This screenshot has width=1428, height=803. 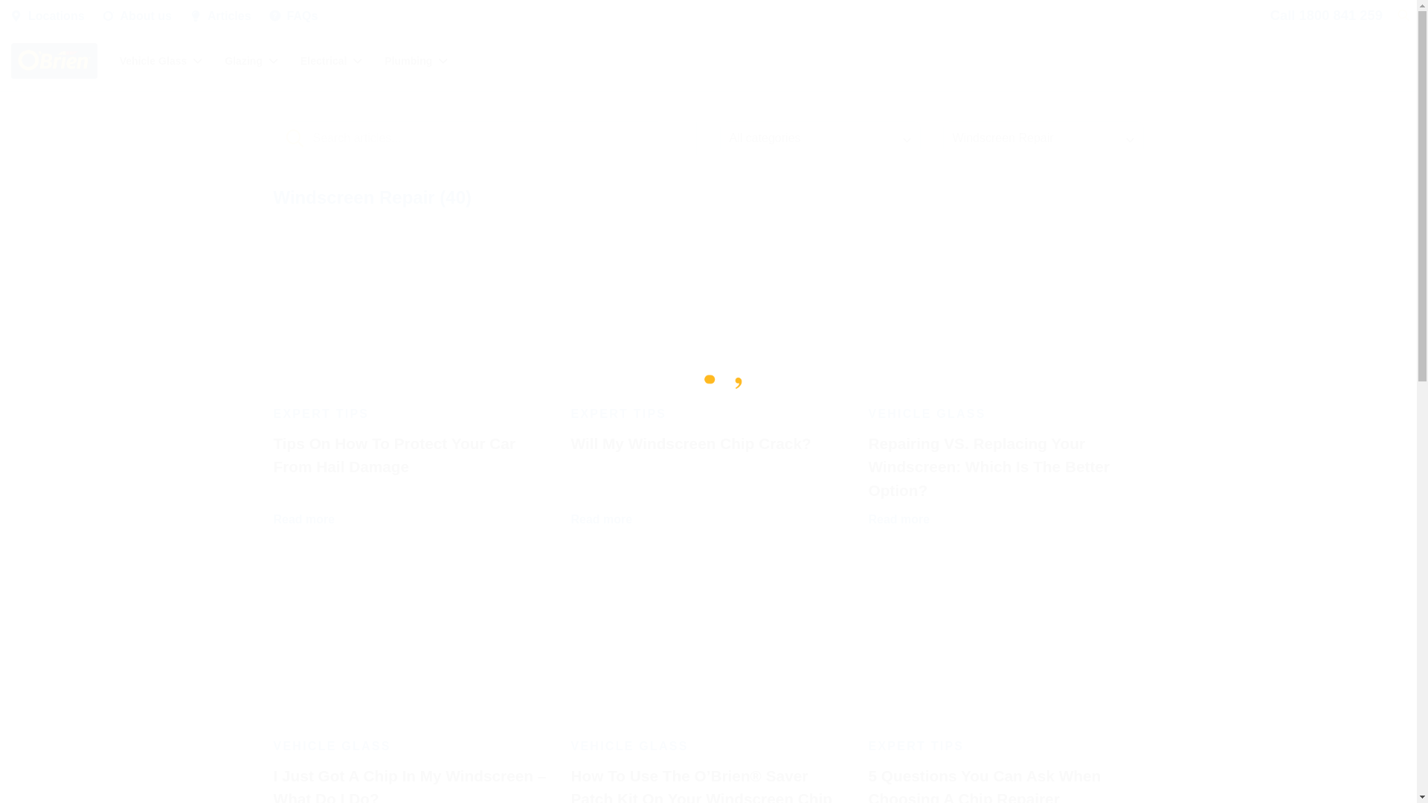 What do you see at coordinates (321, 413) in the screenshot?
I see `EXPERT TIPS` at bounding box center [321, 413].